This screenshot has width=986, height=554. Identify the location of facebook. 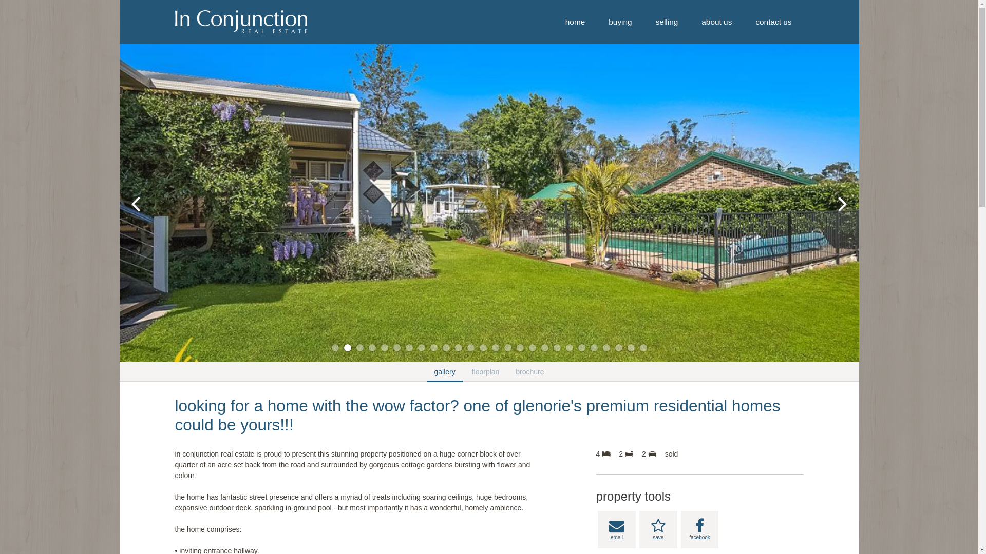
(700, 529).